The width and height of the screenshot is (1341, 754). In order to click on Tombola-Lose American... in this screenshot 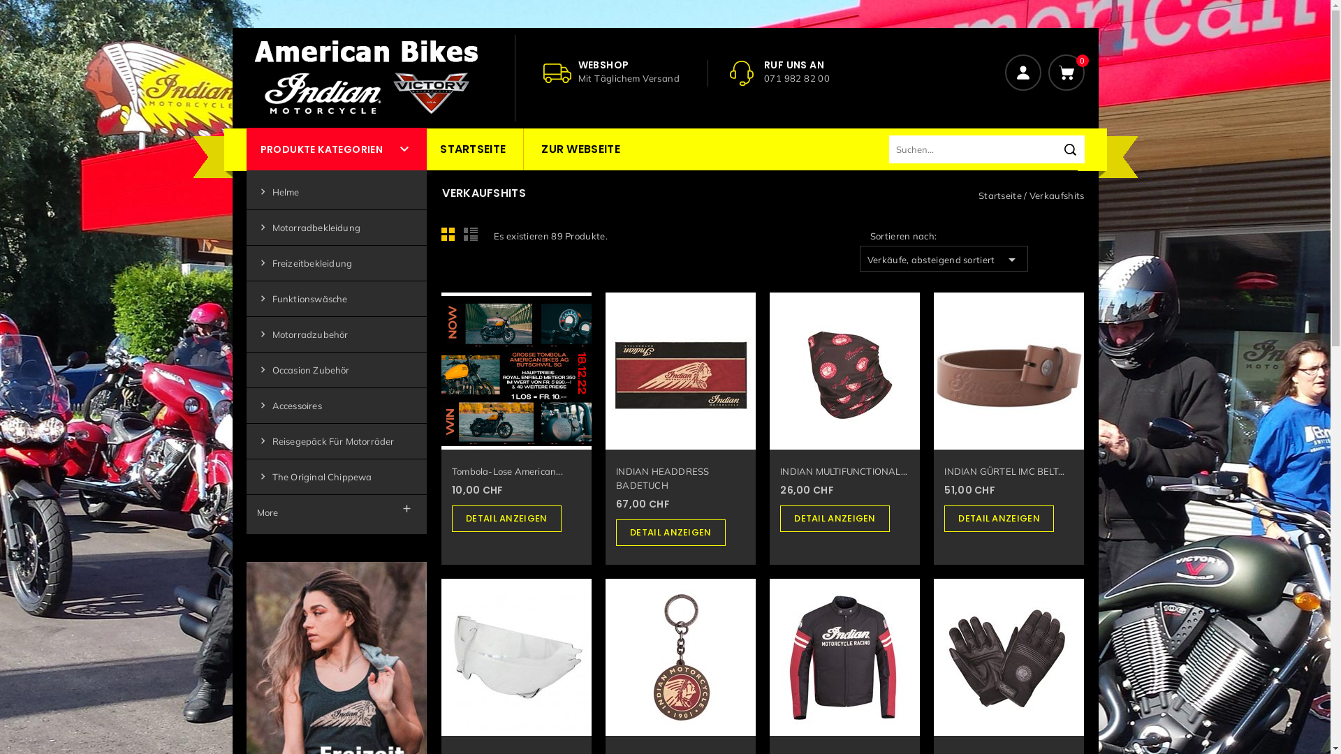, I will do `click(507, 471)`.